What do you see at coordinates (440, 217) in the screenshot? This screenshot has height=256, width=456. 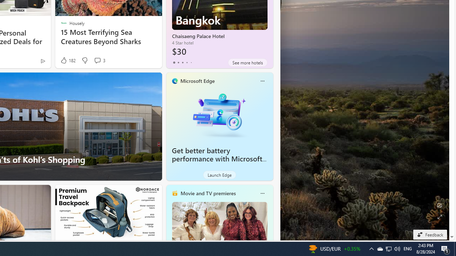 I see `Expand background` at bounding box center [440, 217].